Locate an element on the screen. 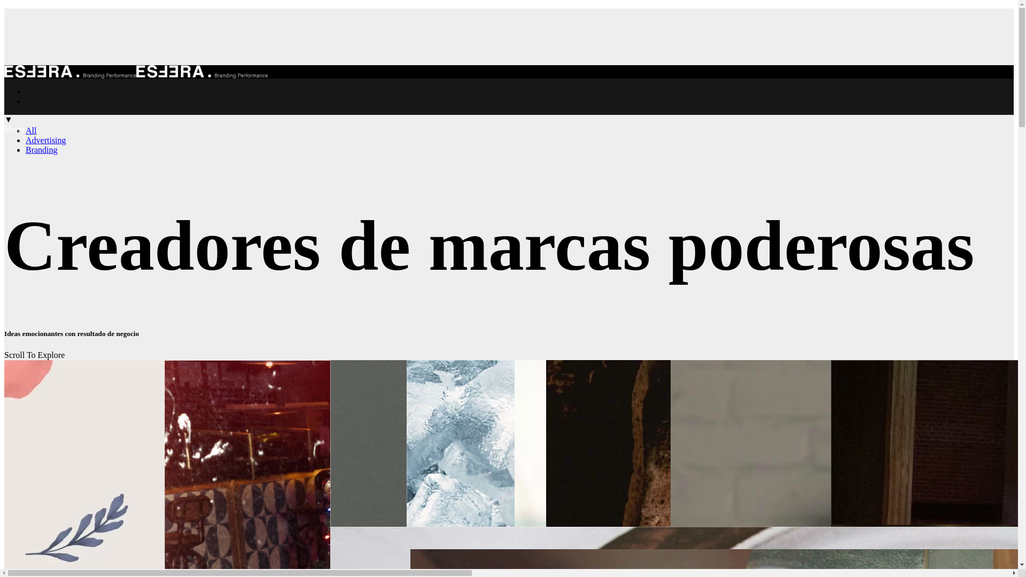 This screenshot has height=577, width=1026. All is located at coordinates (31, 130).